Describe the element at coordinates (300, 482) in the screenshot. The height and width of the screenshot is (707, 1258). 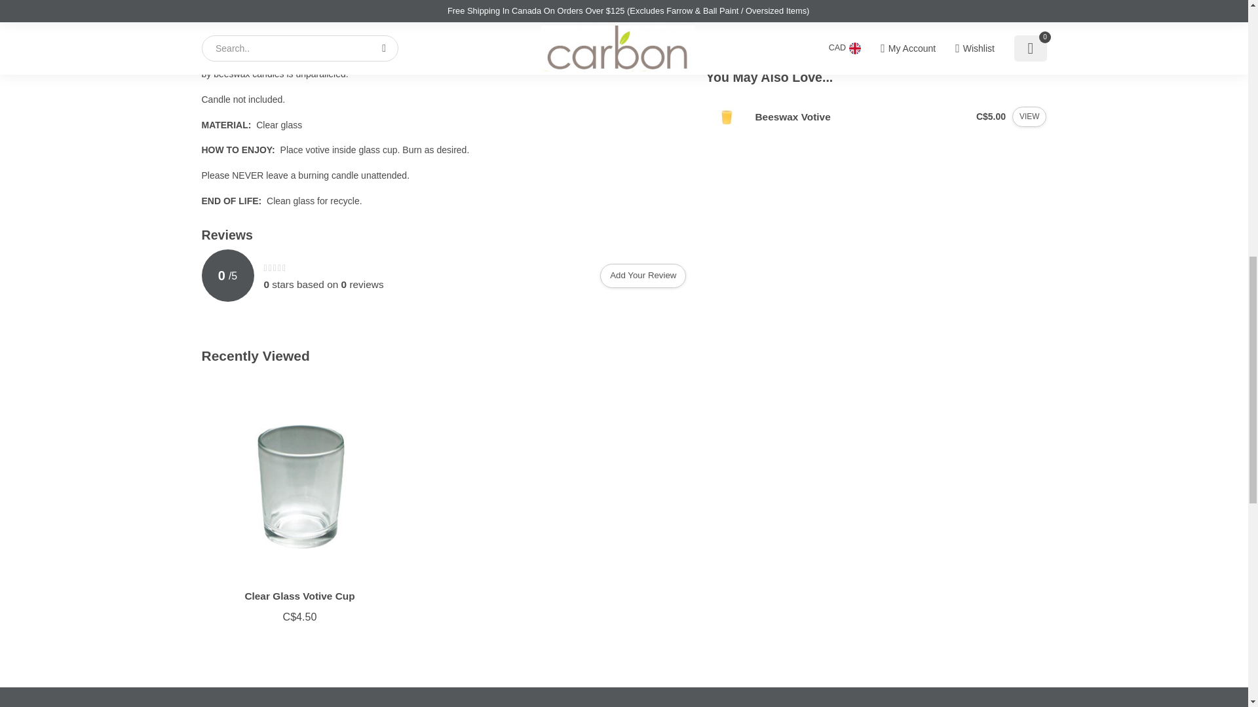
I see `Honey Candles Clear Glass Votive Cup` at that location.